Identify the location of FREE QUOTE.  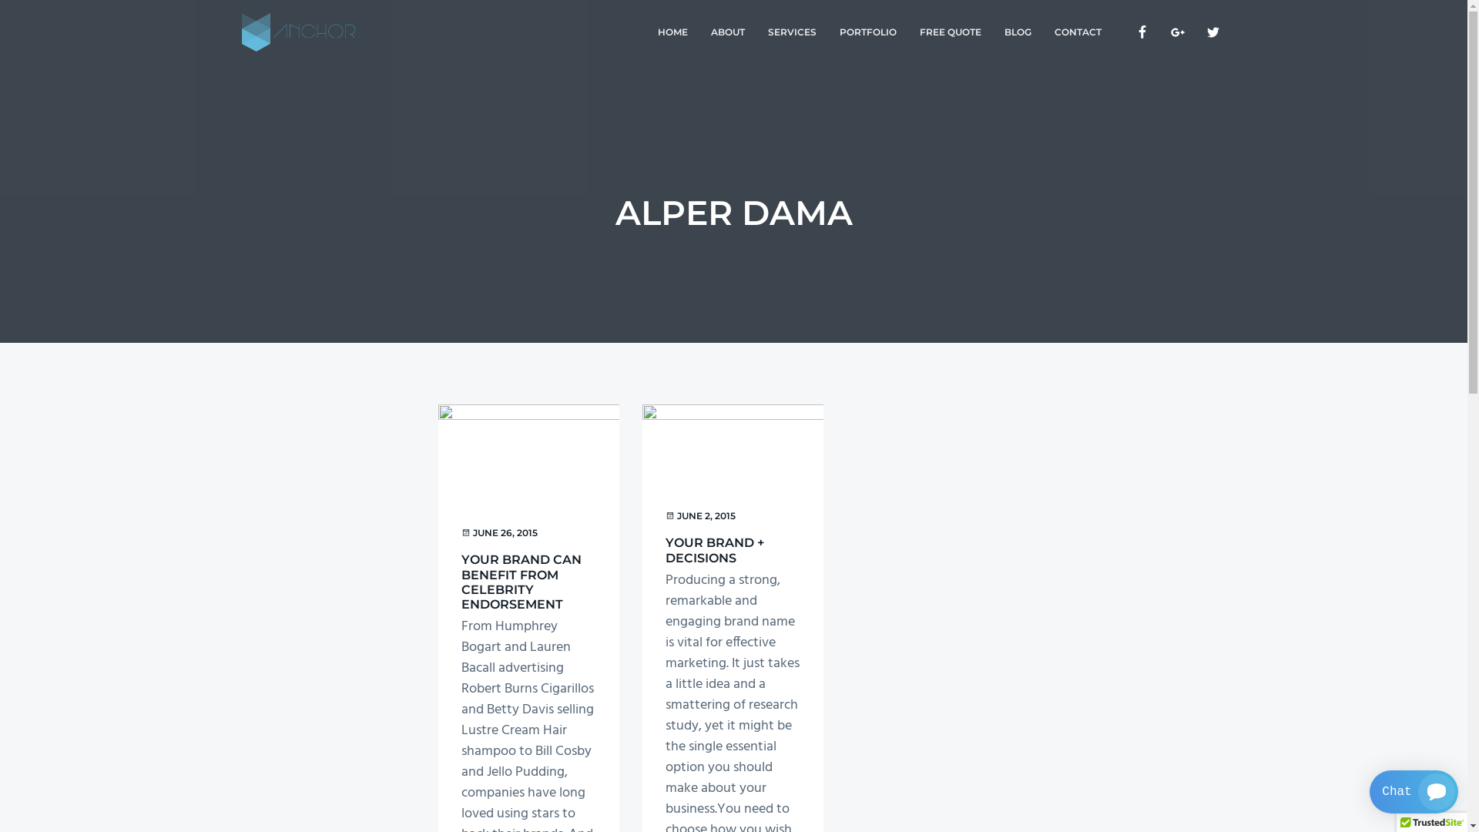
(950, 32).